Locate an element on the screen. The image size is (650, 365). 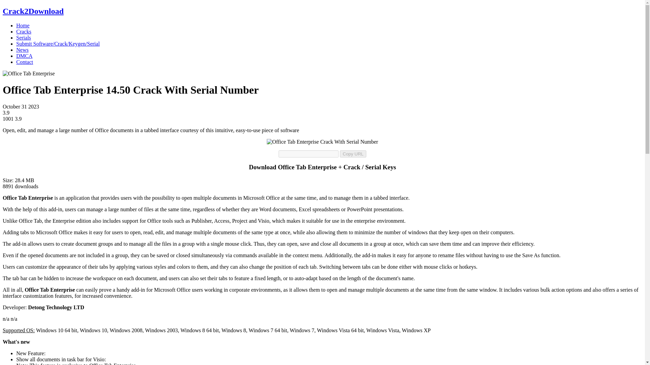
News is located at coordinates (22, 50).